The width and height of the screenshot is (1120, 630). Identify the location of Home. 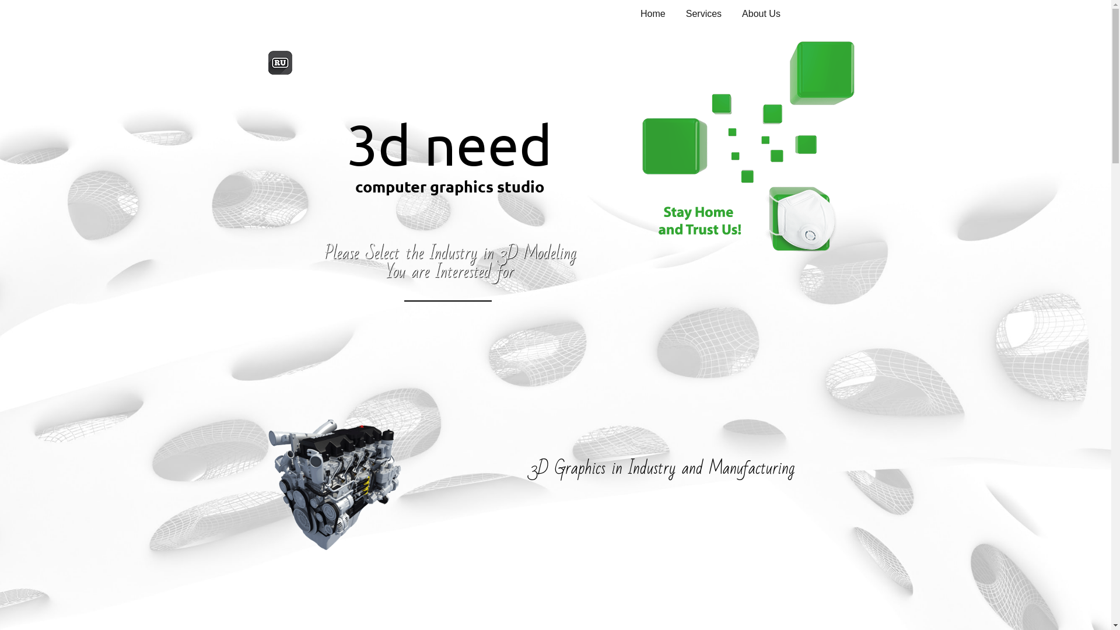
(653, 14).